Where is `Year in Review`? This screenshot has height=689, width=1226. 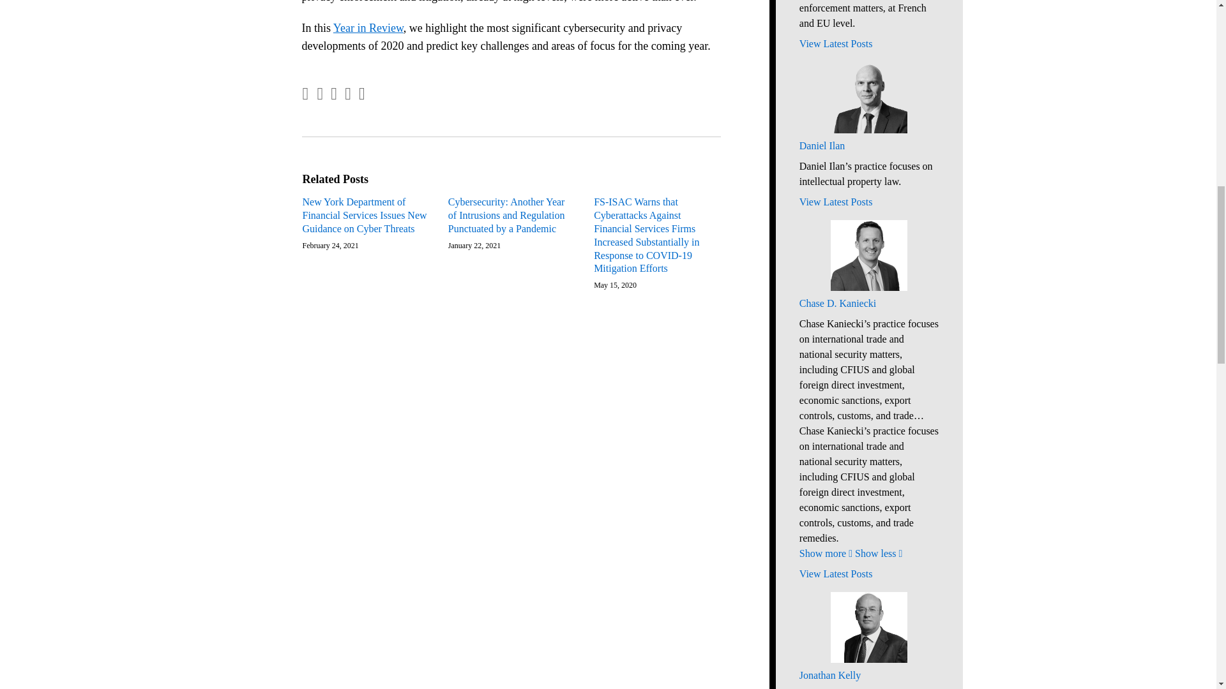 Year in Review is located at coordinates (368, 28).